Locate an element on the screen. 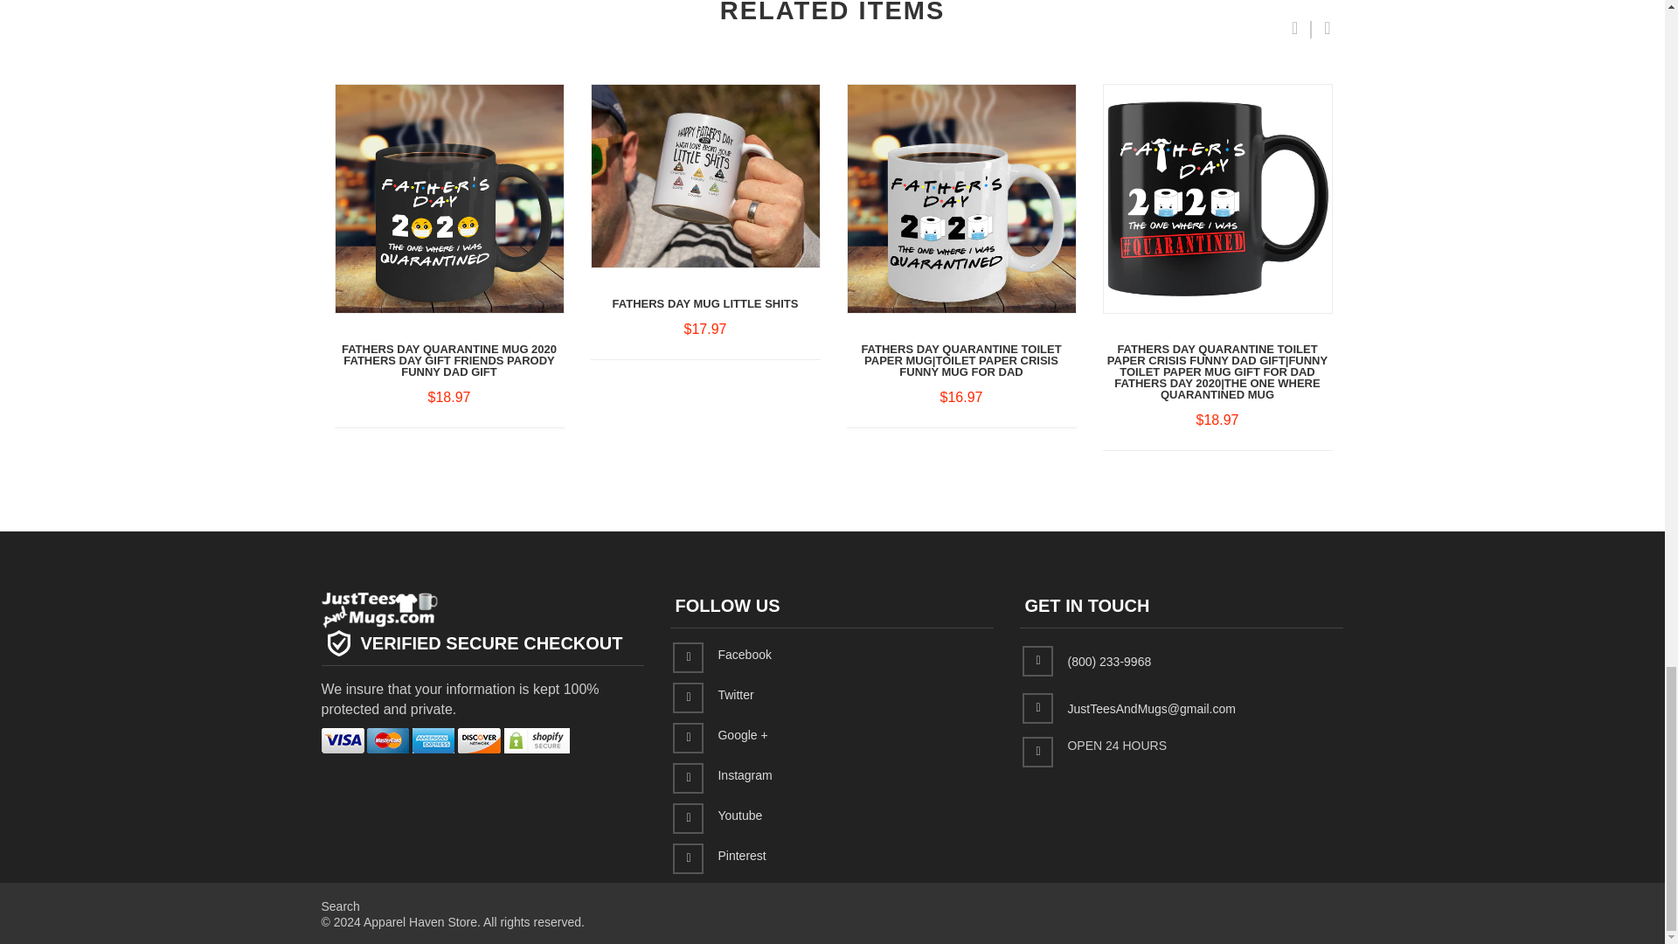  Apparel Haven Store on Instagram is located at coordinates (745, 775).